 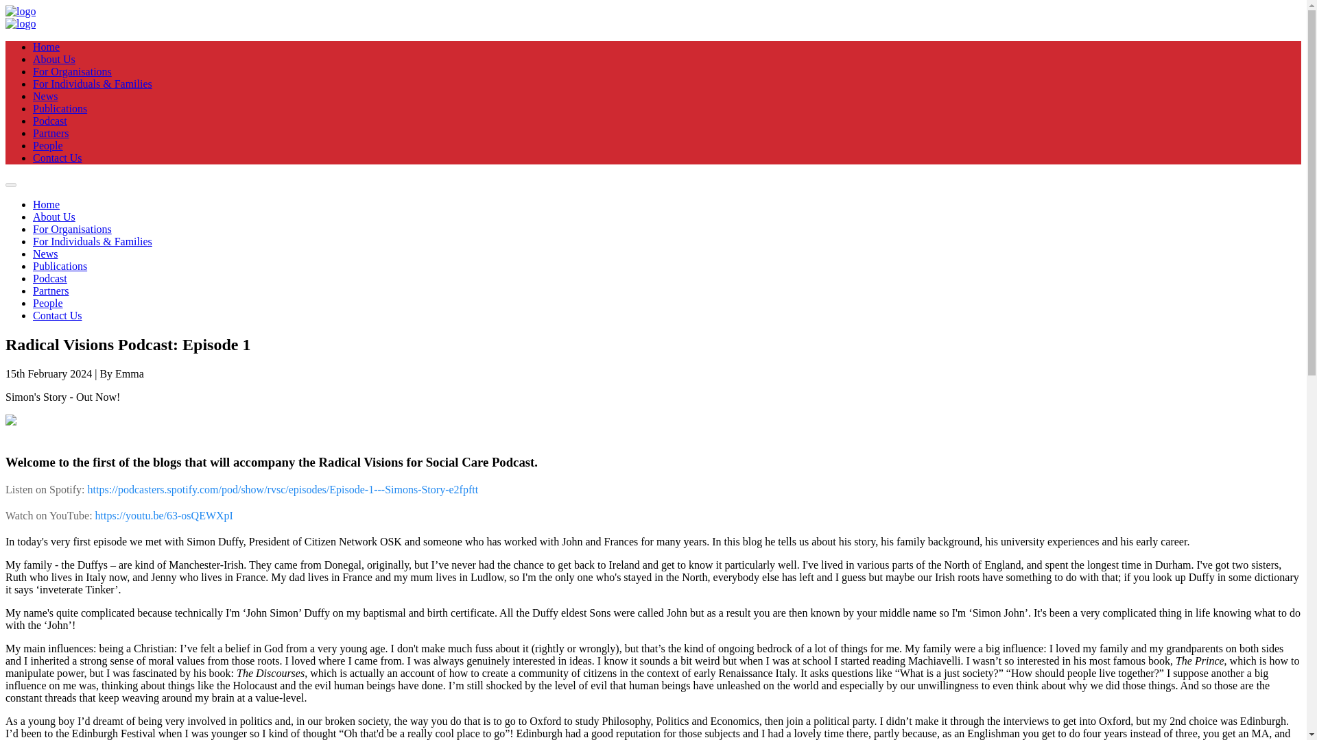 I want to click on Podcast, so click(x=49, y=121).